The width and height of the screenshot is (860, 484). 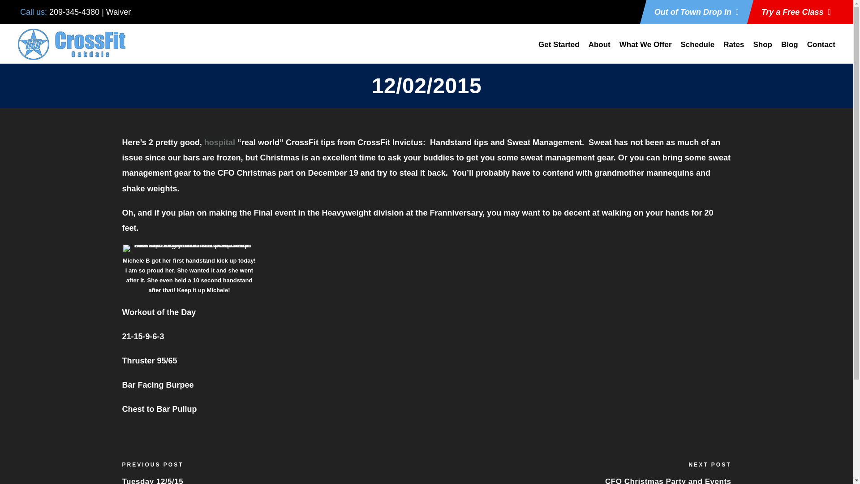 I want to click on Schedule, so click(x=698, y=50).